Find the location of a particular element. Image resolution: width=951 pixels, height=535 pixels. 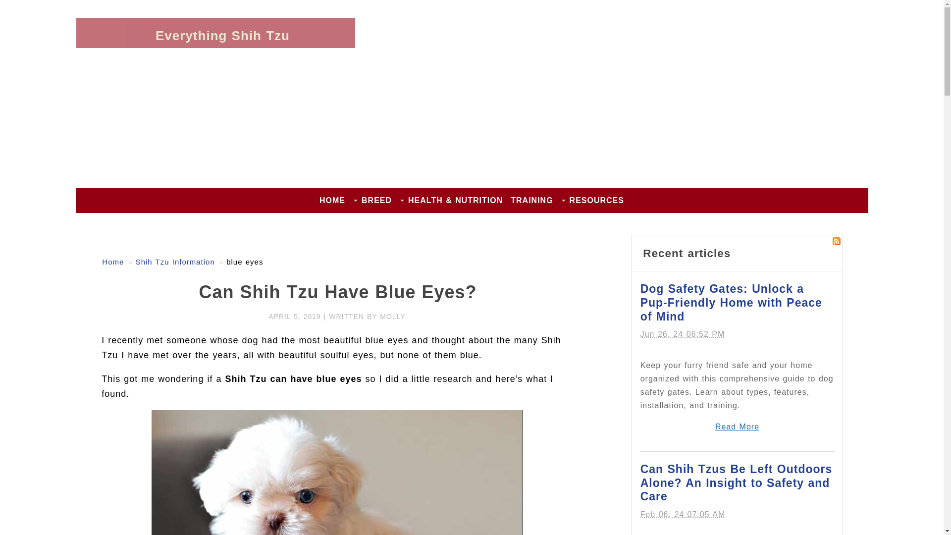

HOME is located at coordinates (332, 200).